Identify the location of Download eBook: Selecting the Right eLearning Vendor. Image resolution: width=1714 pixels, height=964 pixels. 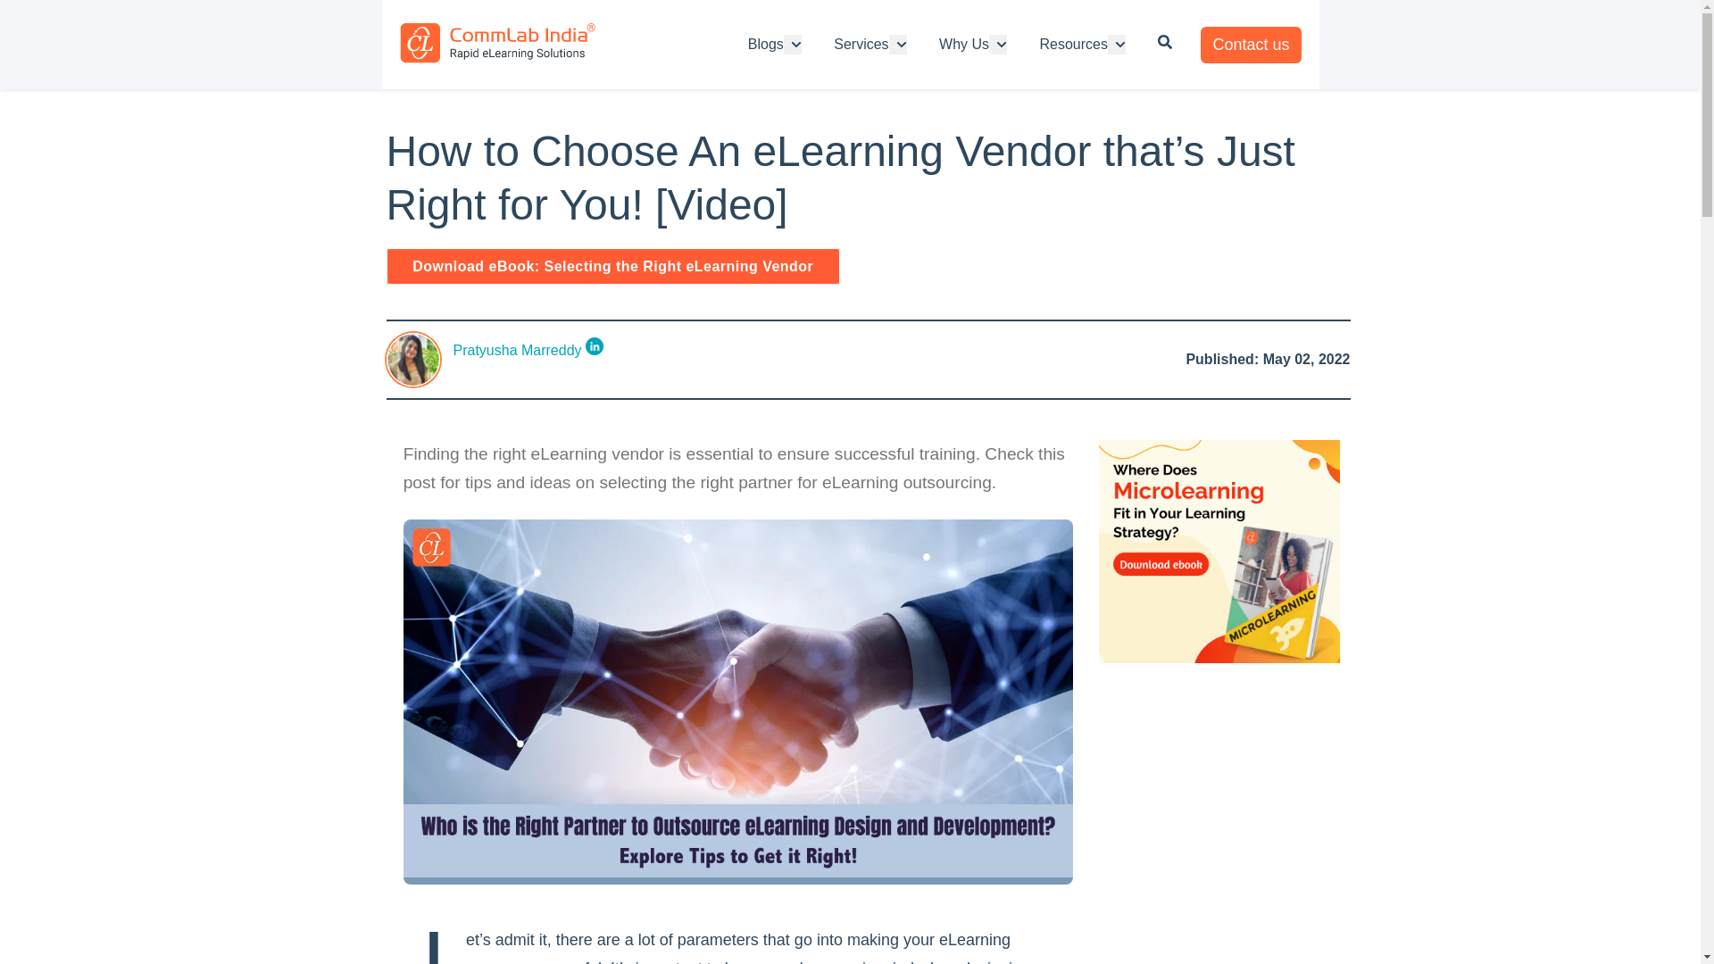
(612, 266).